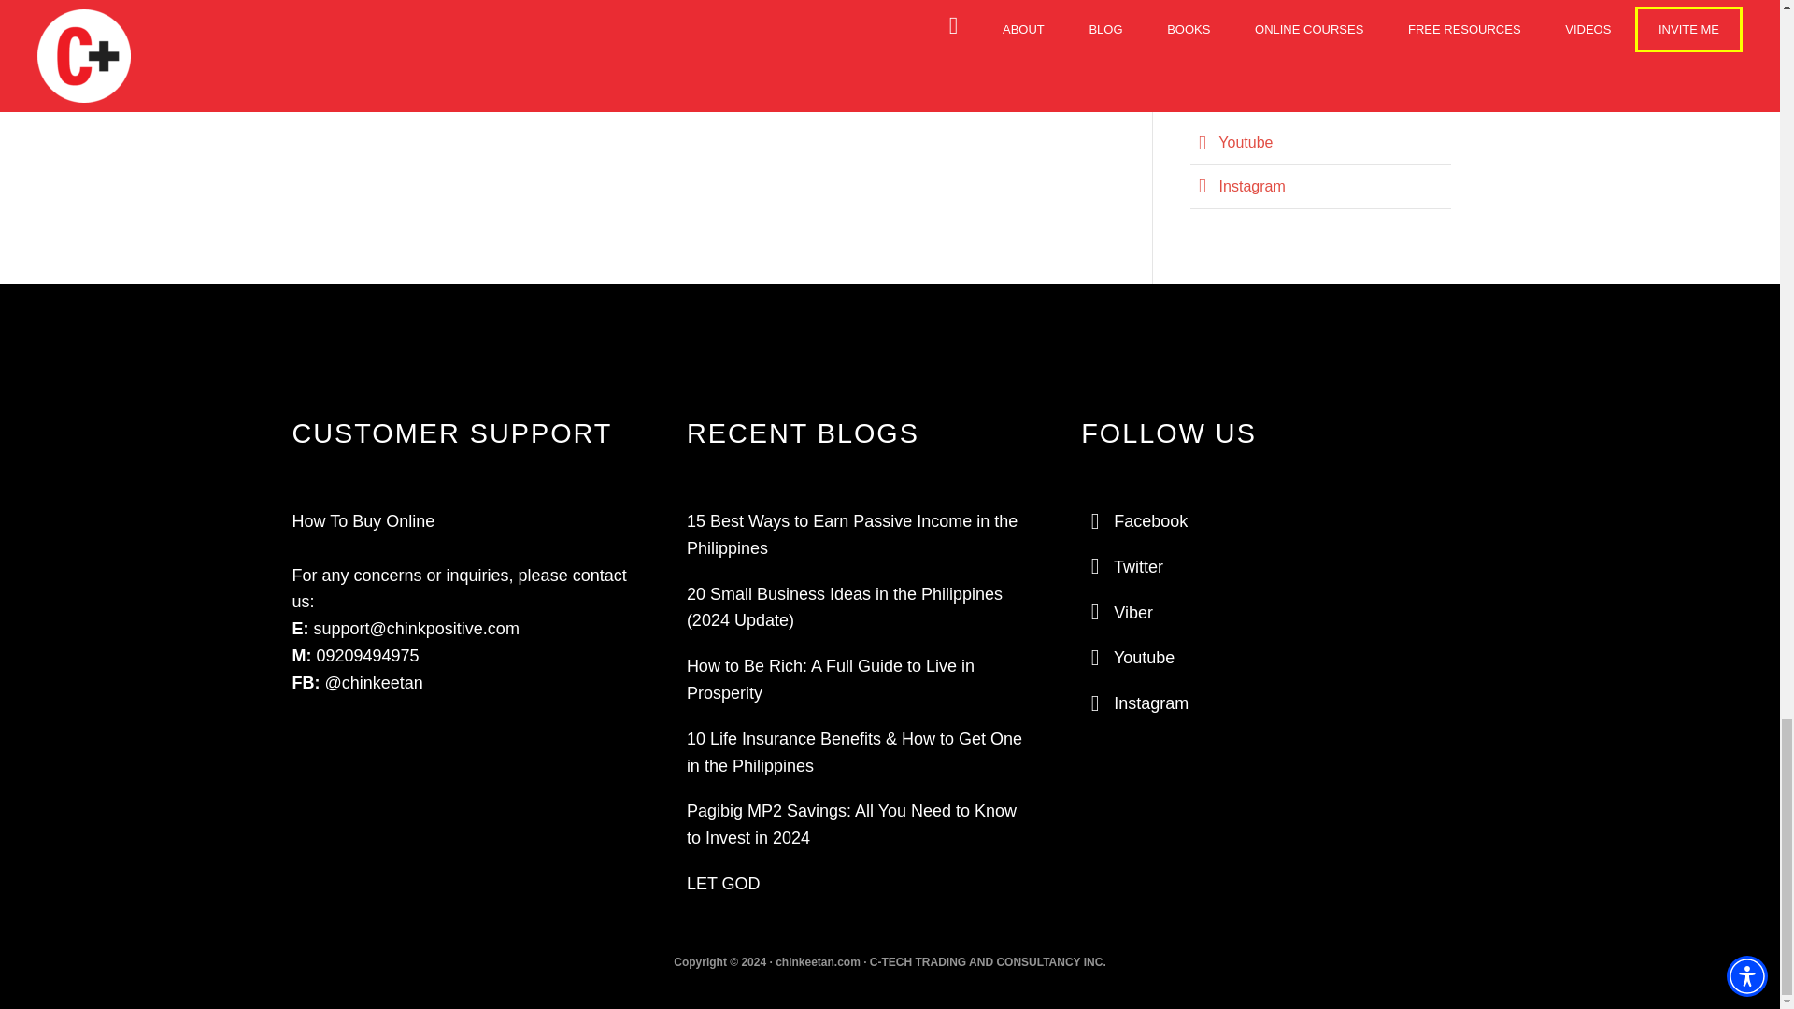 The image size is (1794, 1009). What do you see at coordinates (1237, 12) in the screenshot?
I see `Facebook` at bounding box center [1237, 12].